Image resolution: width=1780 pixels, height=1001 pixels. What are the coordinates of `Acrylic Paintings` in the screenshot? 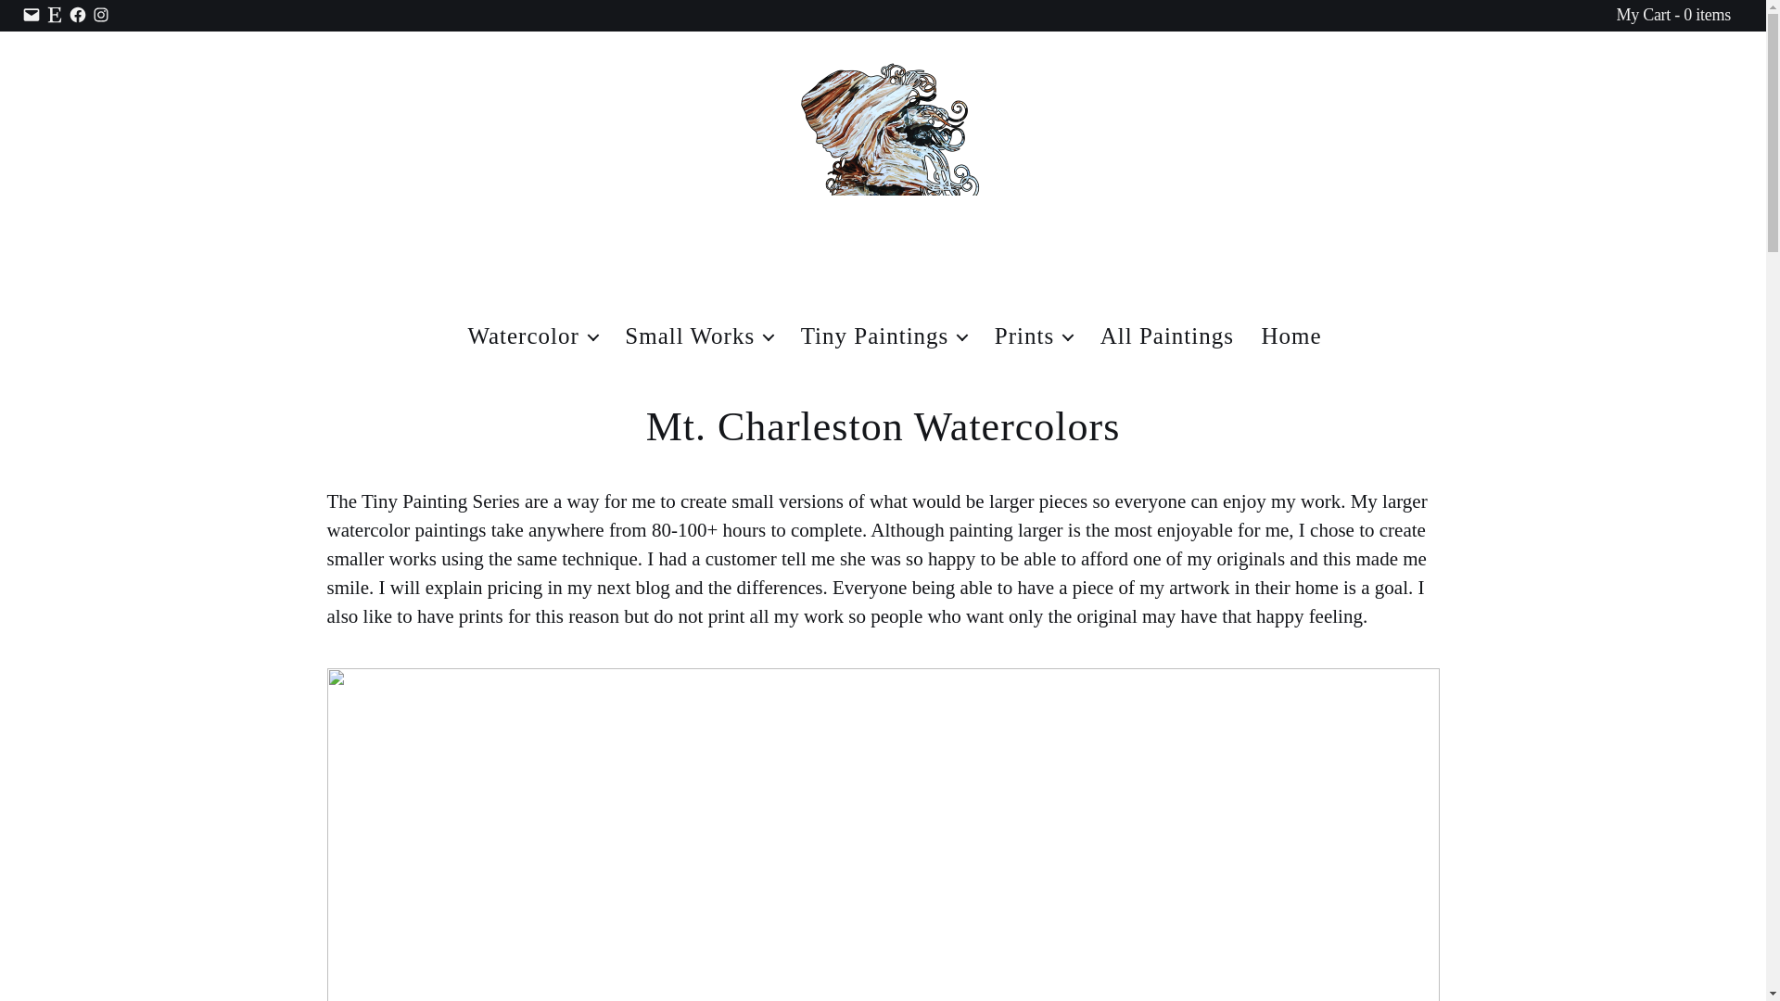 It's located at (698, 336).